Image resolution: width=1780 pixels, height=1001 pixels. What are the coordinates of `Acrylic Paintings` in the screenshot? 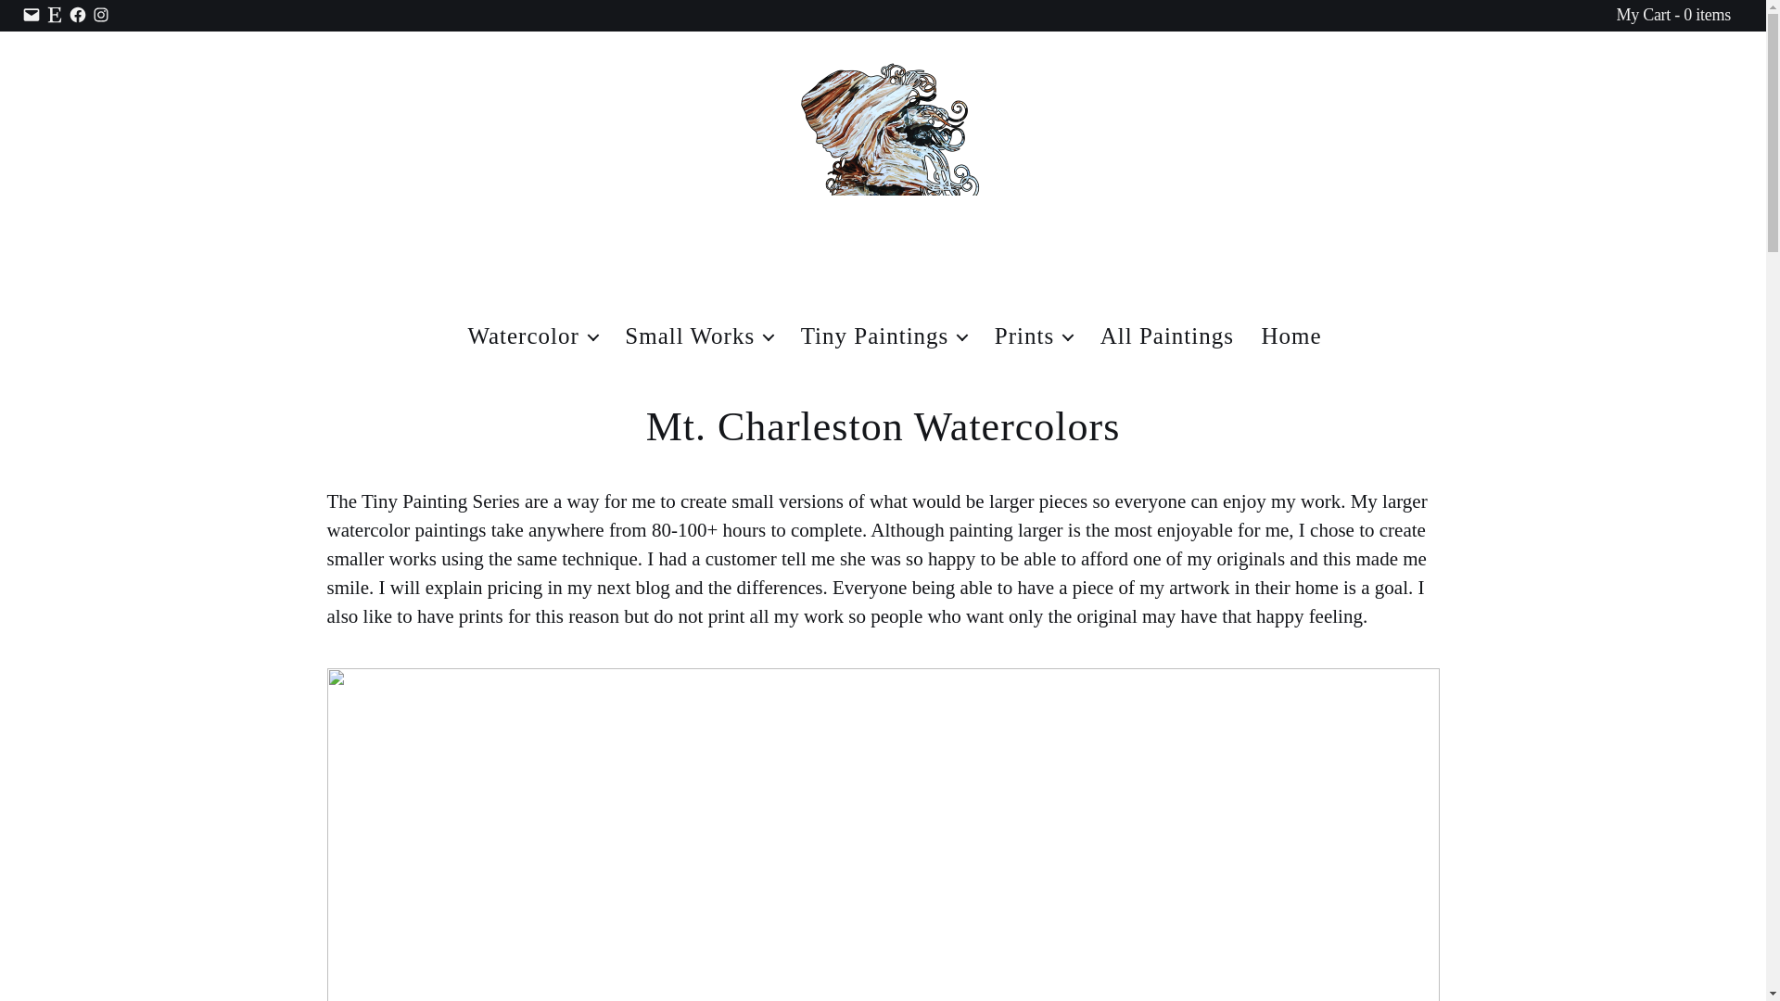 It's located at (698, 336).